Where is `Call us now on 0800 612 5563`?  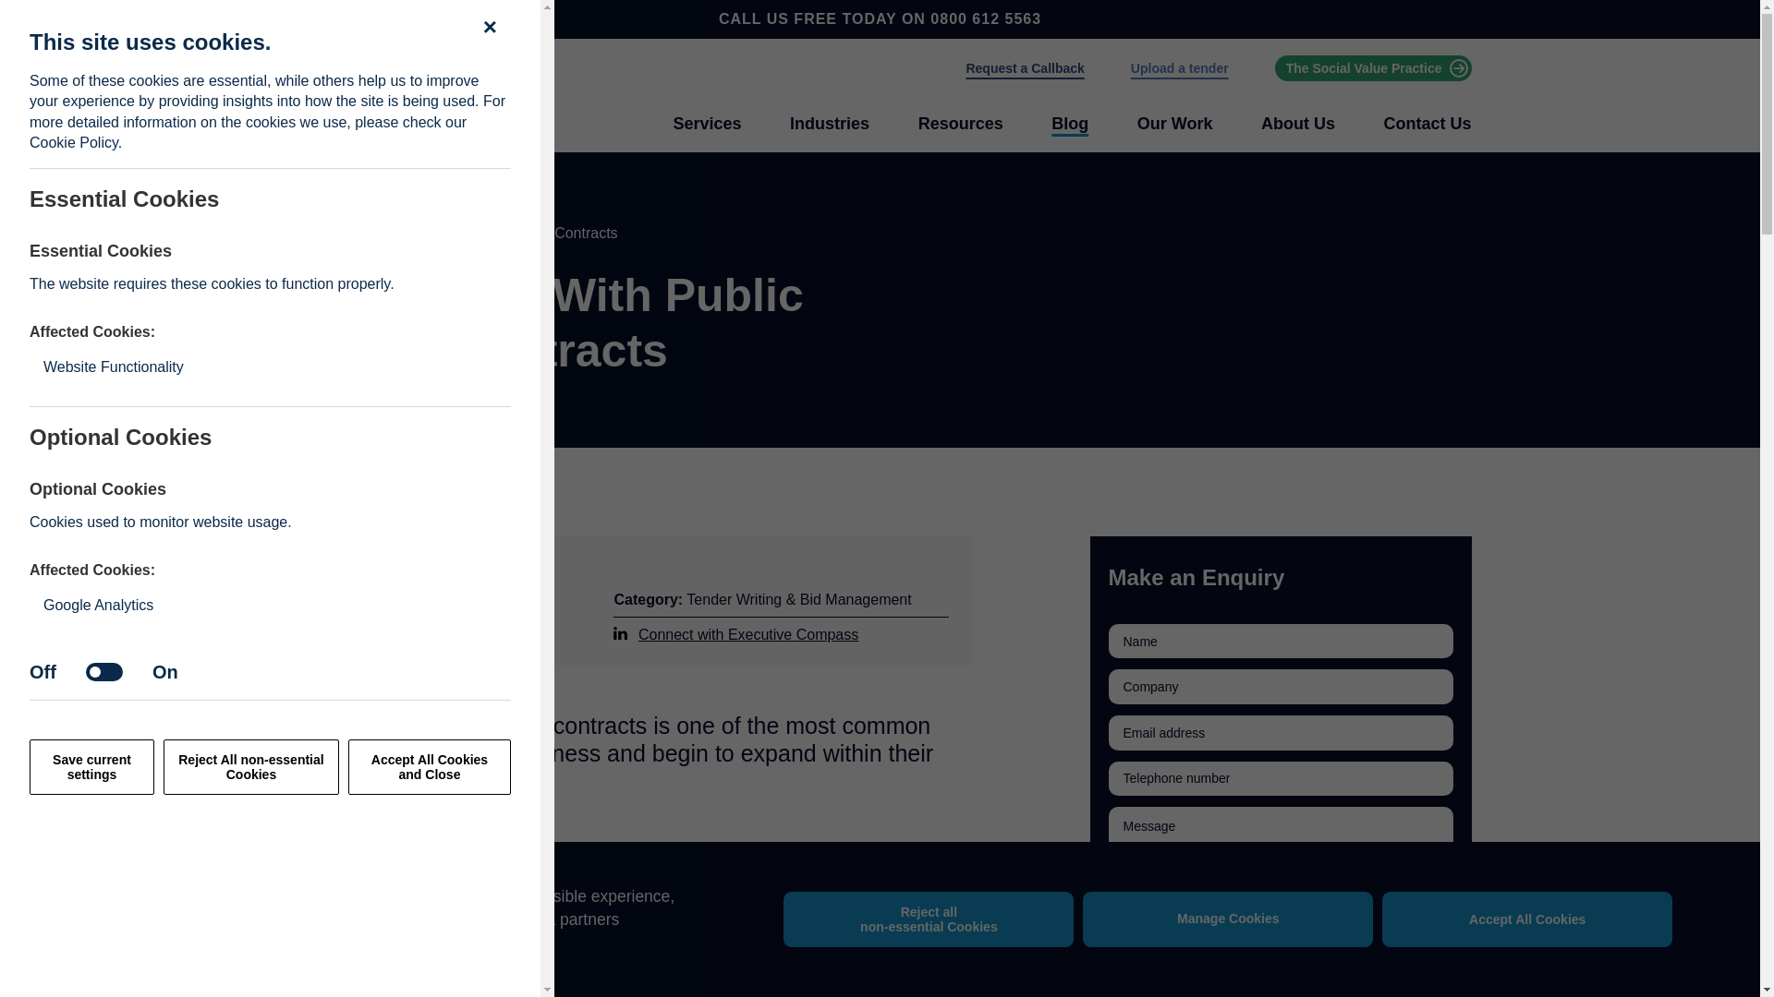 Call us now on 0800 612 5563 is located at coordinates (985, 18).